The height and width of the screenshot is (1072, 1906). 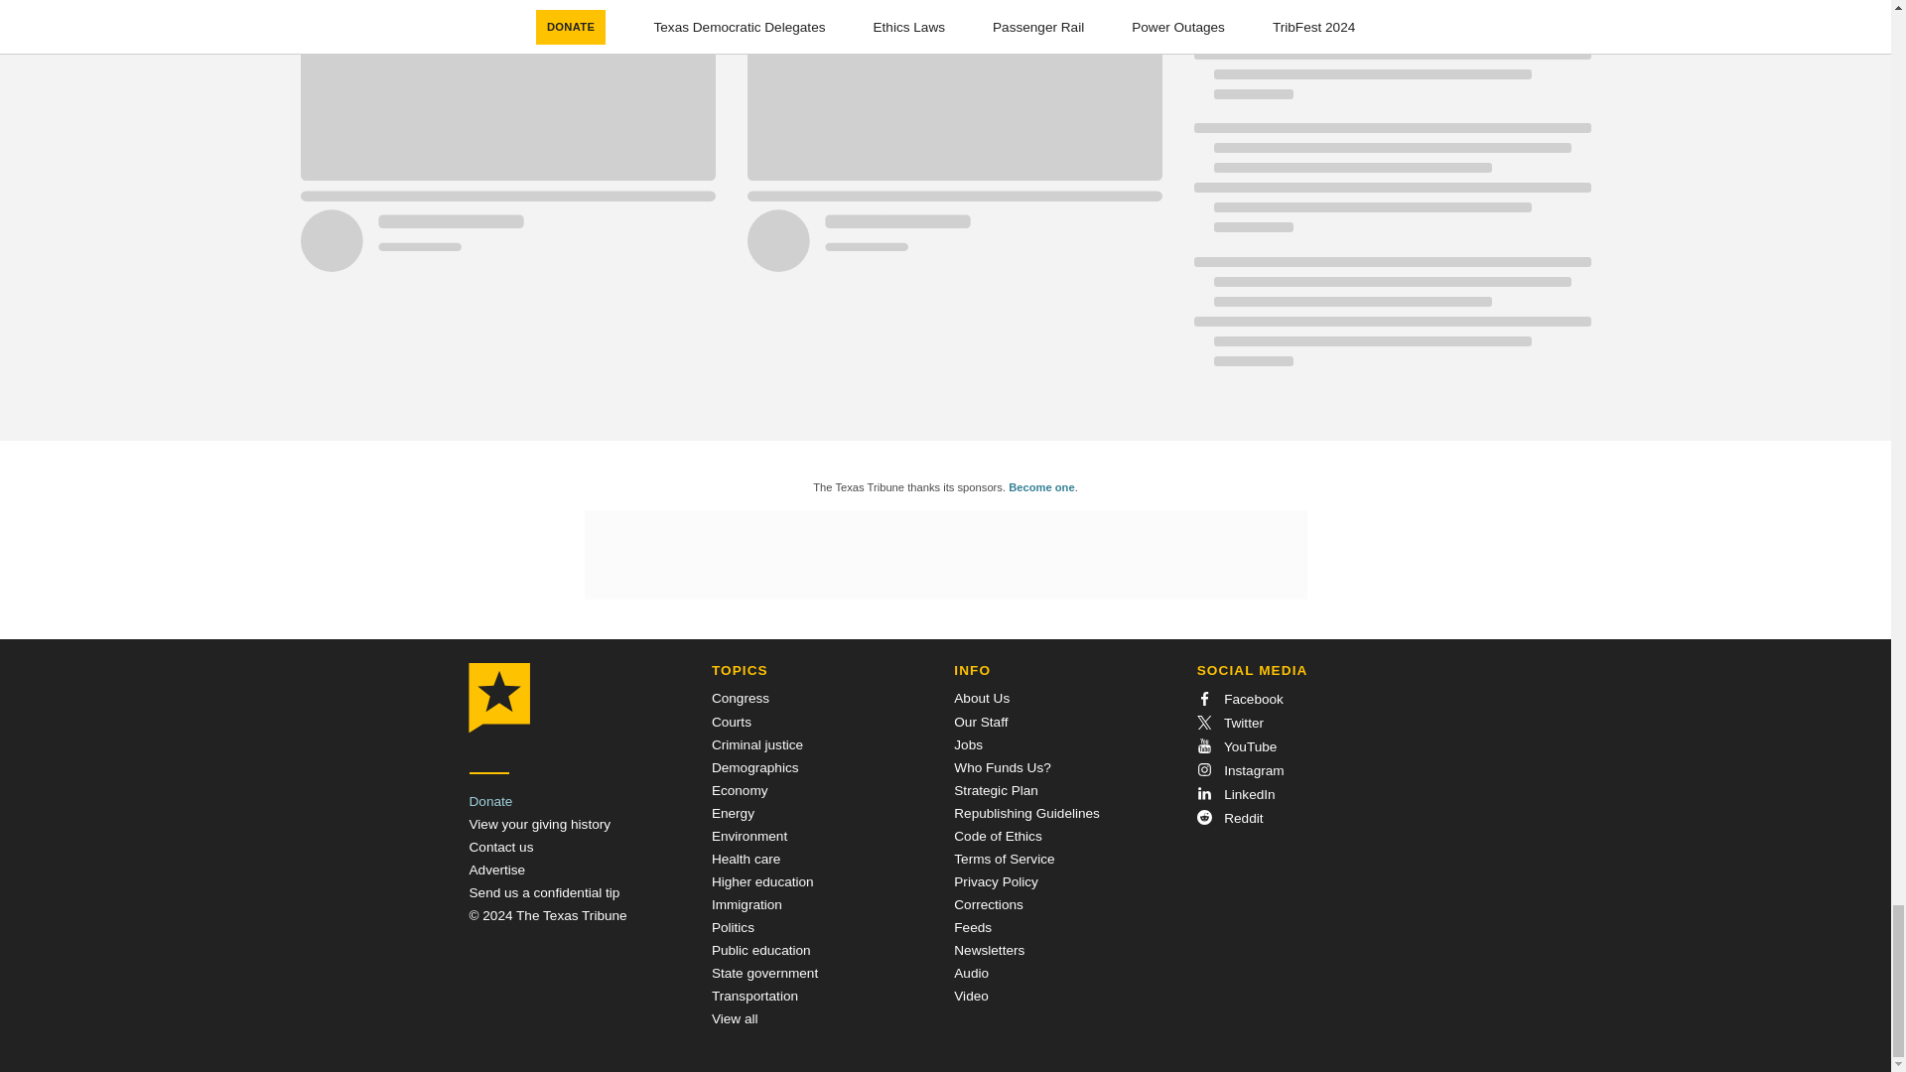 I want to click on Republishing Guidelines, so click(x=1026, y=814).